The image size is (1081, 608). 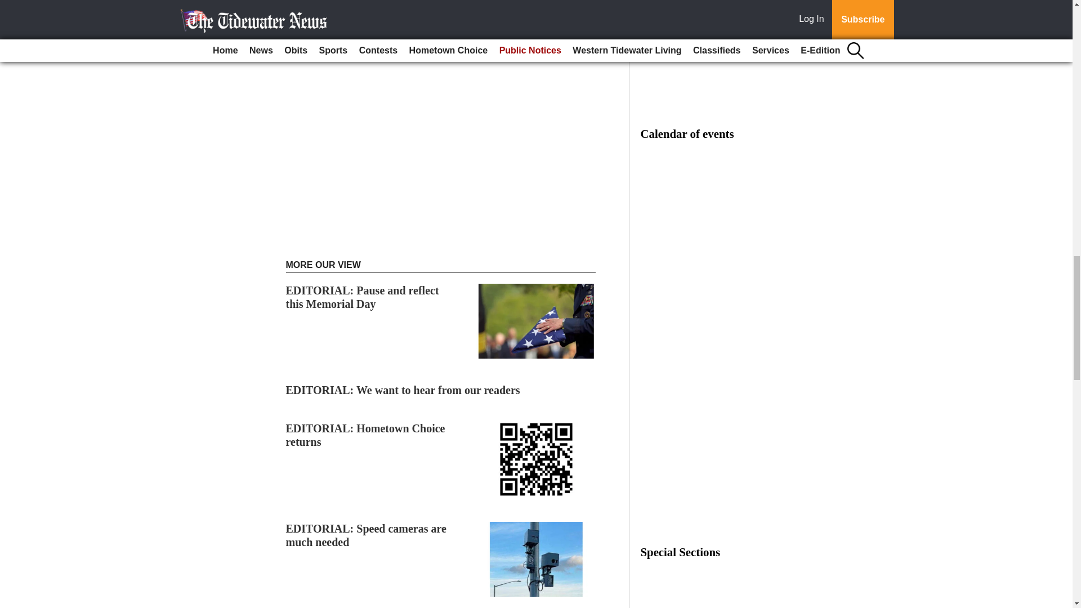 What do you see at coordinates (366, 435) in the screenshot?
I see `EDITORIAL: Hometown Choice returns` at bounding box center [366, 435].